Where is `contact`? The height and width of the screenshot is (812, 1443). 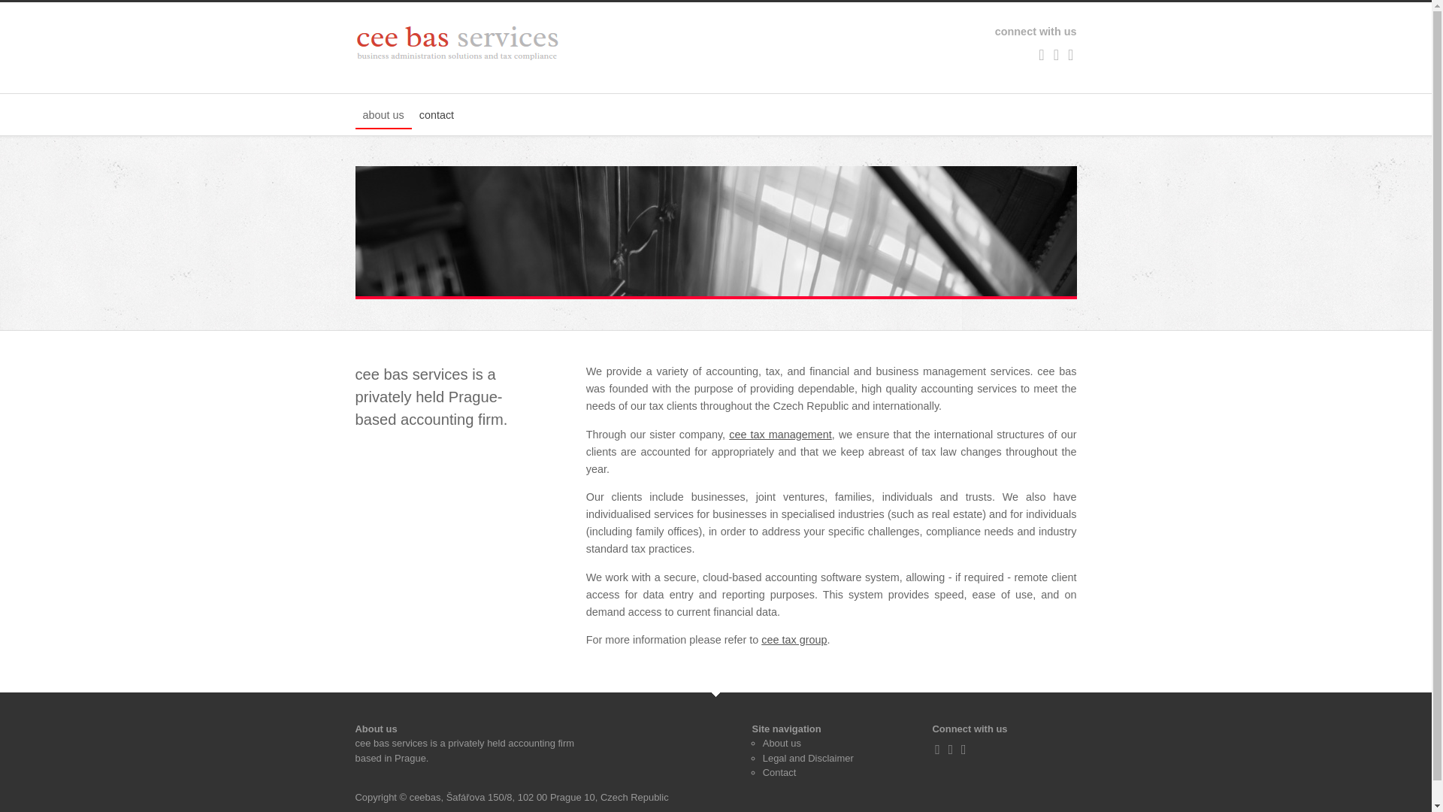 contact is located at coordinates (436, 116).